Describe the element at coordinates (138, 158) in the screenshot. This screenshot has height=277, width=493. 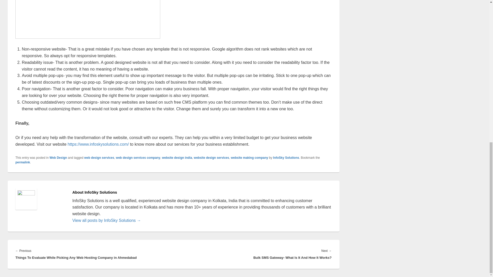
I see `web design services company` at that location.